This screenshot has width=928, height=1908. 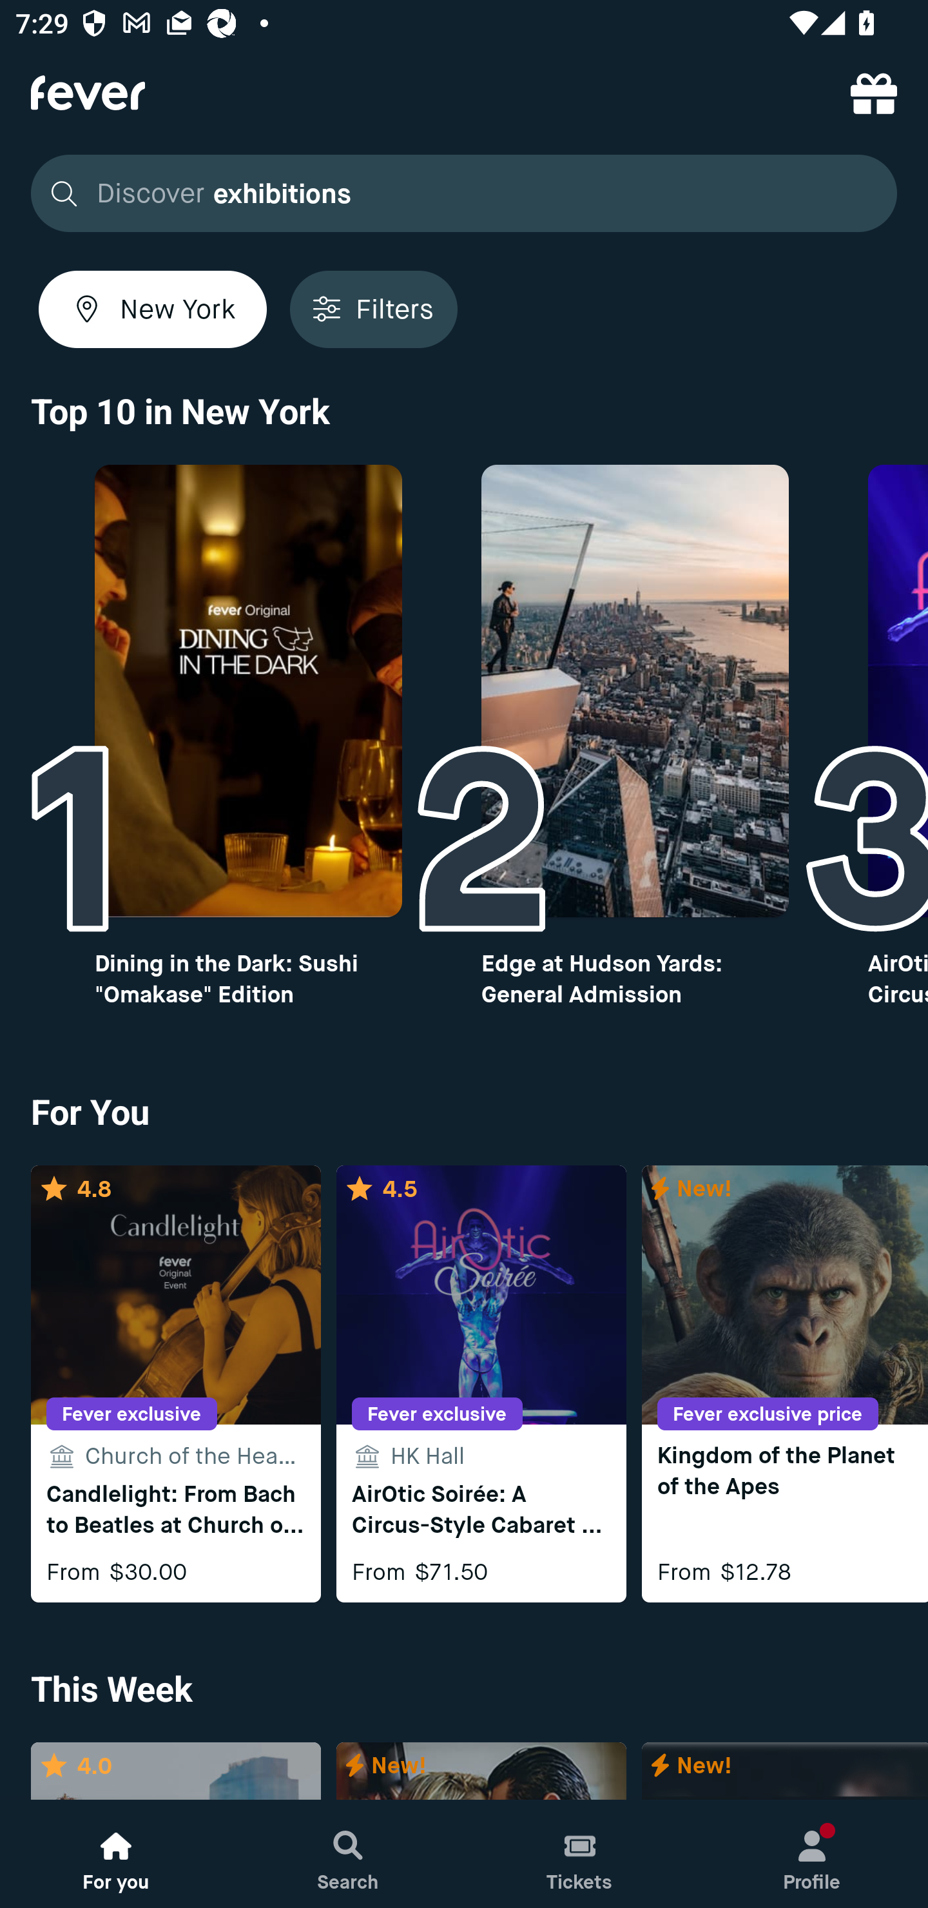 I want to click on Profile, New notification Profile, so click(x=812, y=1854).